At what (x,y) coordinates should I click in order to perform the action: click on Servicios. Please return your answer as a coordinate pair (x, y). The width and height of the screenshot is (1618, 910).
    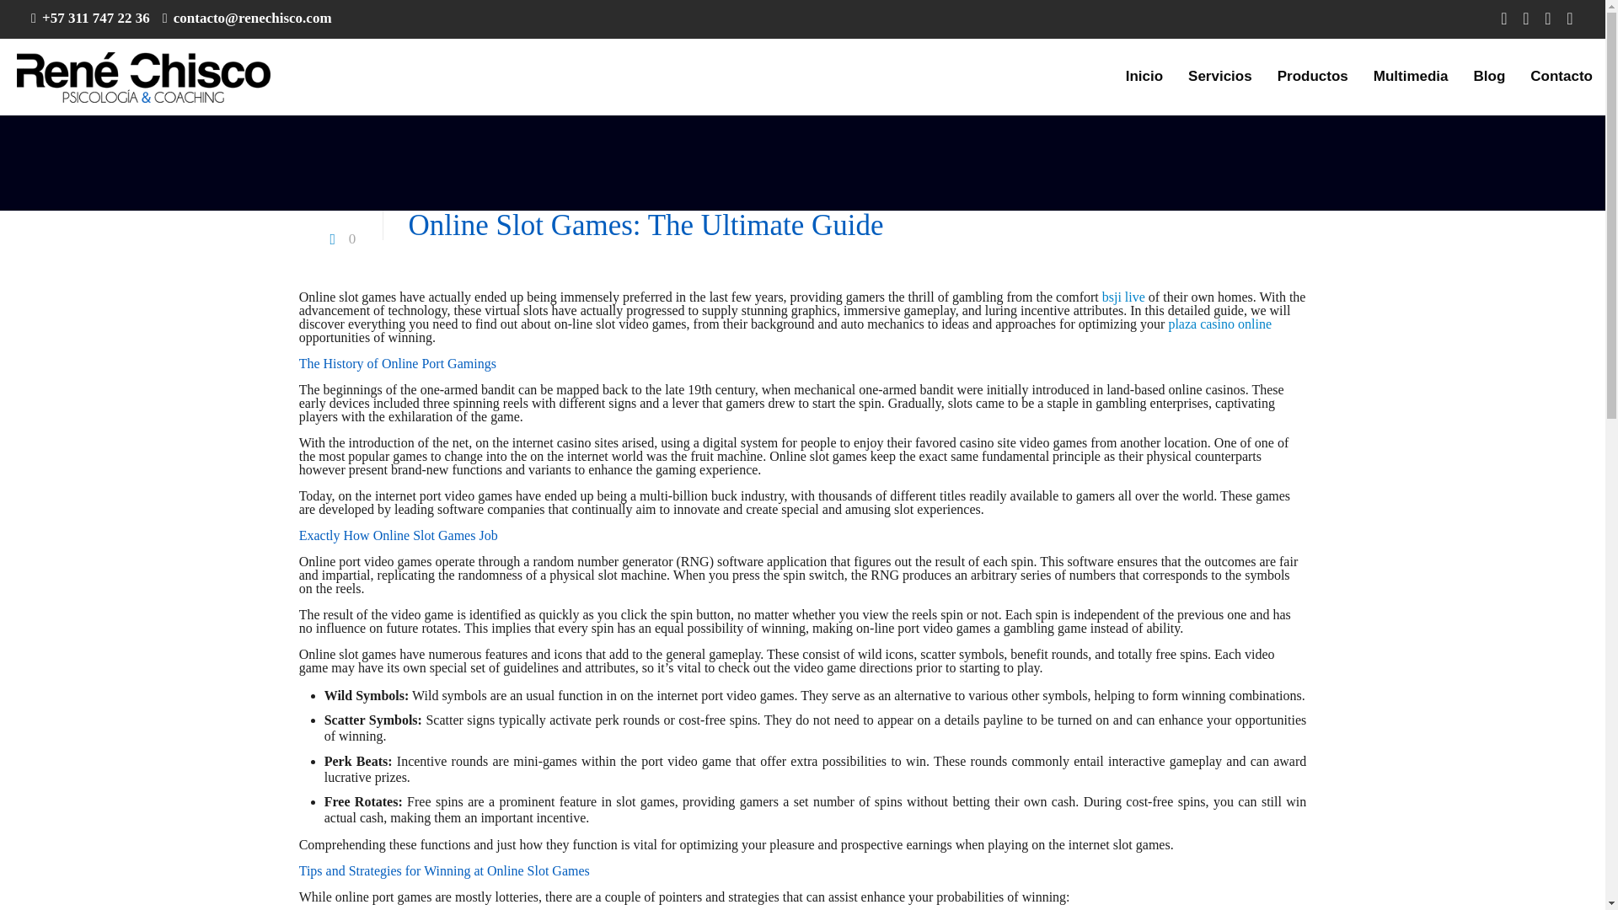
    Looking at the image, I should click on (1220, 77).